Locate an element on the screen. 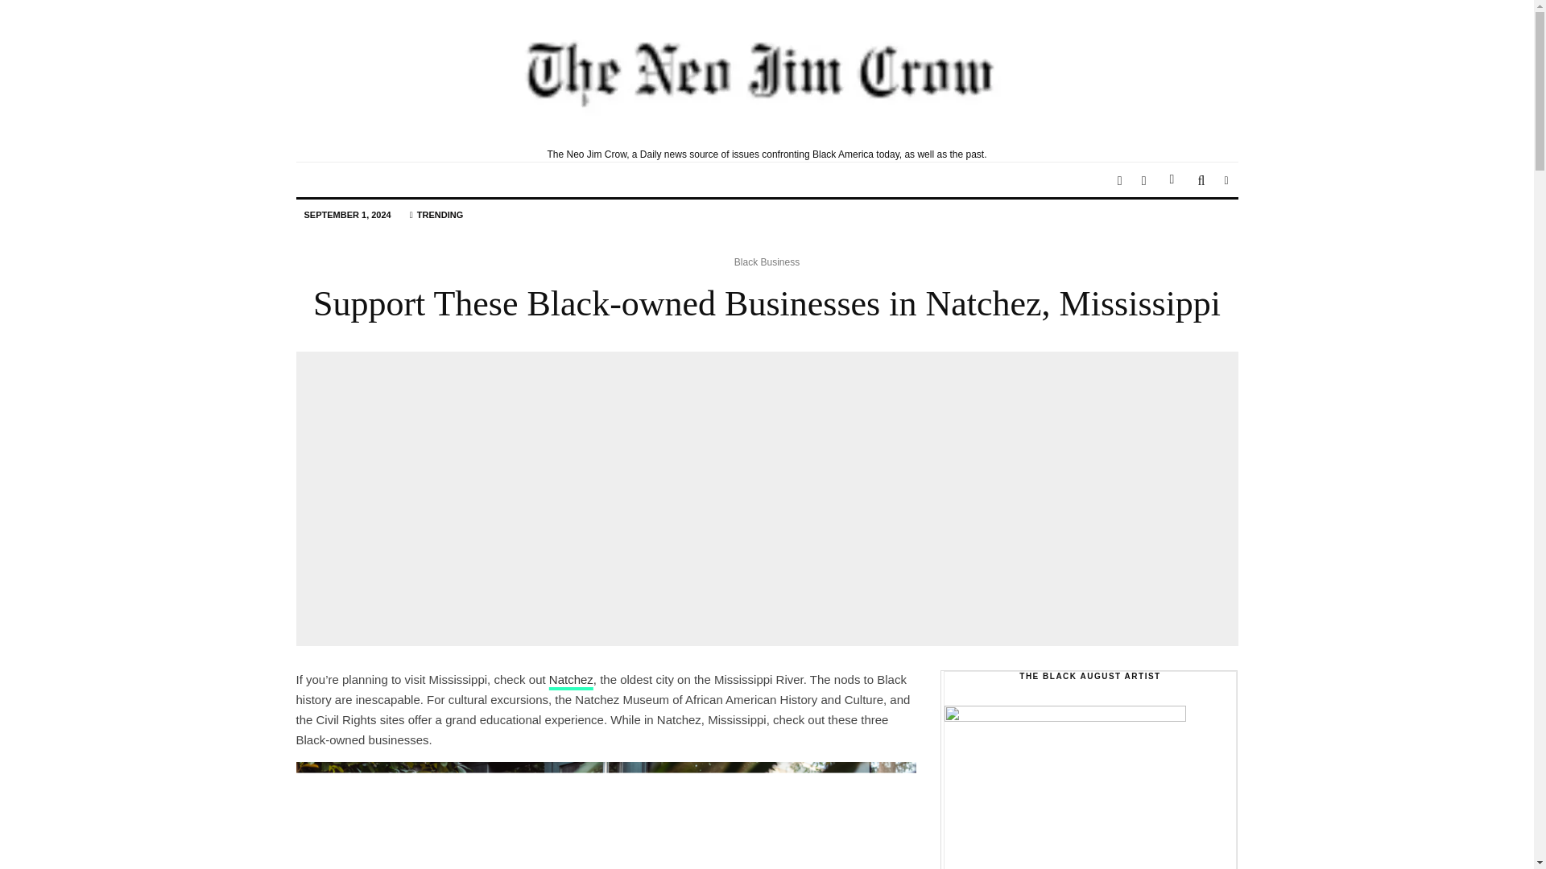 The width and height of the screenshot is (1546, 869). TRENDING is located at coordinates (436, 216).